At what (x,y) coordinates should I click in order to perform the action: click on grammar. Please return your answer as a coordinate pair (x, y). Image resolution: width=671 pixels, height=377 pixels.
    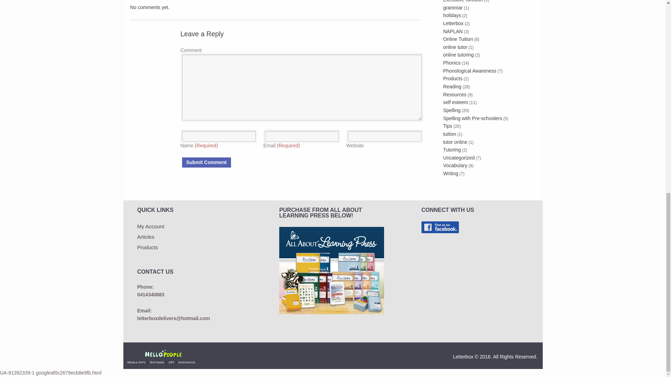
    Looking at the image, I should click on (453, 8).